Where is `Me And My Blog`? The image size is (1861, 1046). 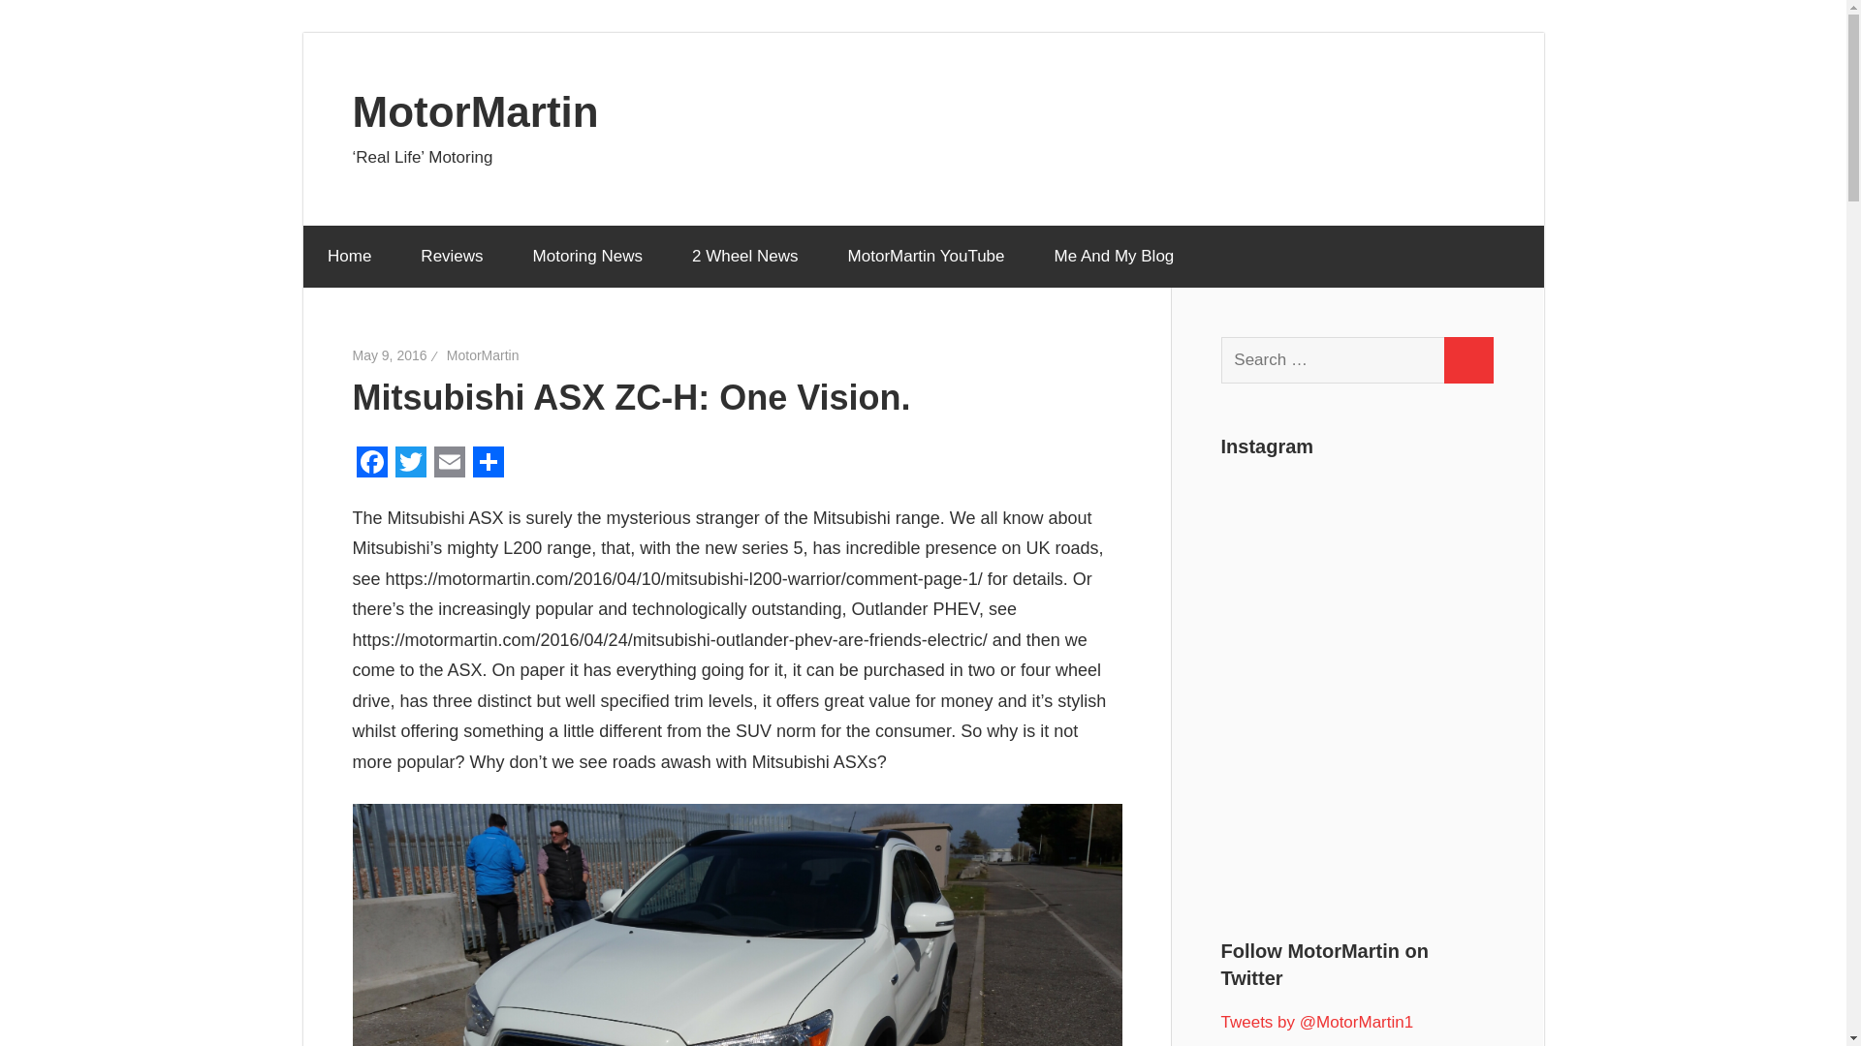 Me And My Blog is located at coordinates (1113, 257).